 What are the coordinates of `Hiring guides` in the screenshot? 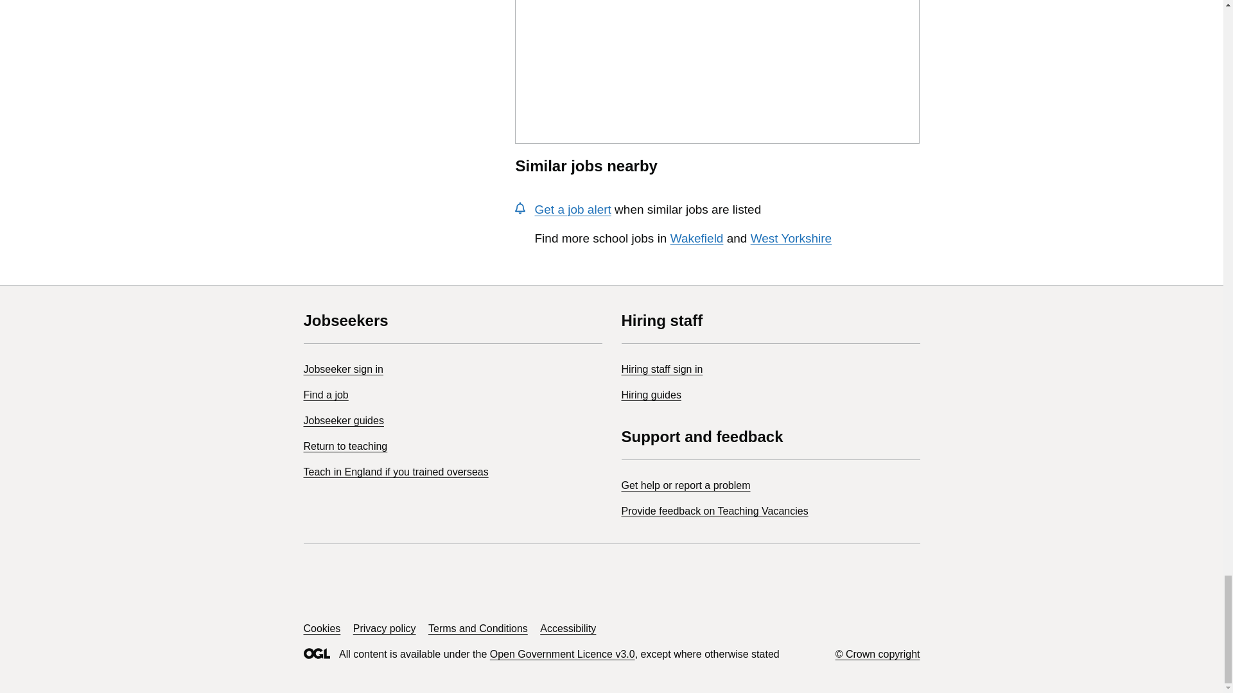 It's located at (651, 395).